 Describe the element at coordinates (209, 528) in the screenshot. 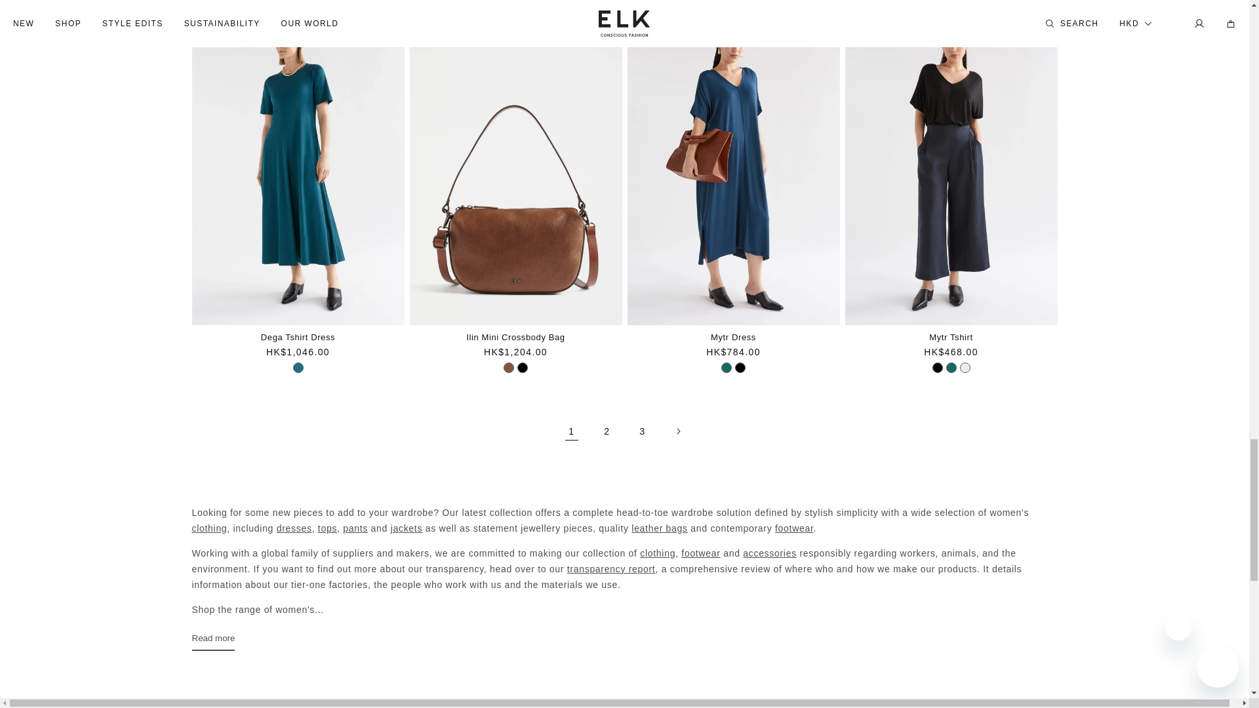

I see `Women's Clothing` at that location.